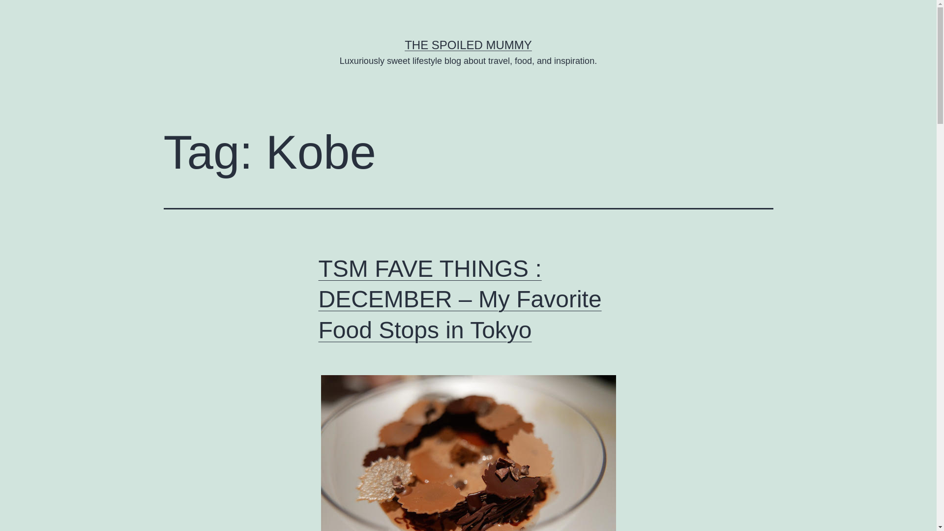 Image resolution: width=944 pixels, height=531 pixels. What do you see at coordinates (468, 44) in the screenshot?
I see `THE SPOILED MUMMY` at bounding box center [468, 44].